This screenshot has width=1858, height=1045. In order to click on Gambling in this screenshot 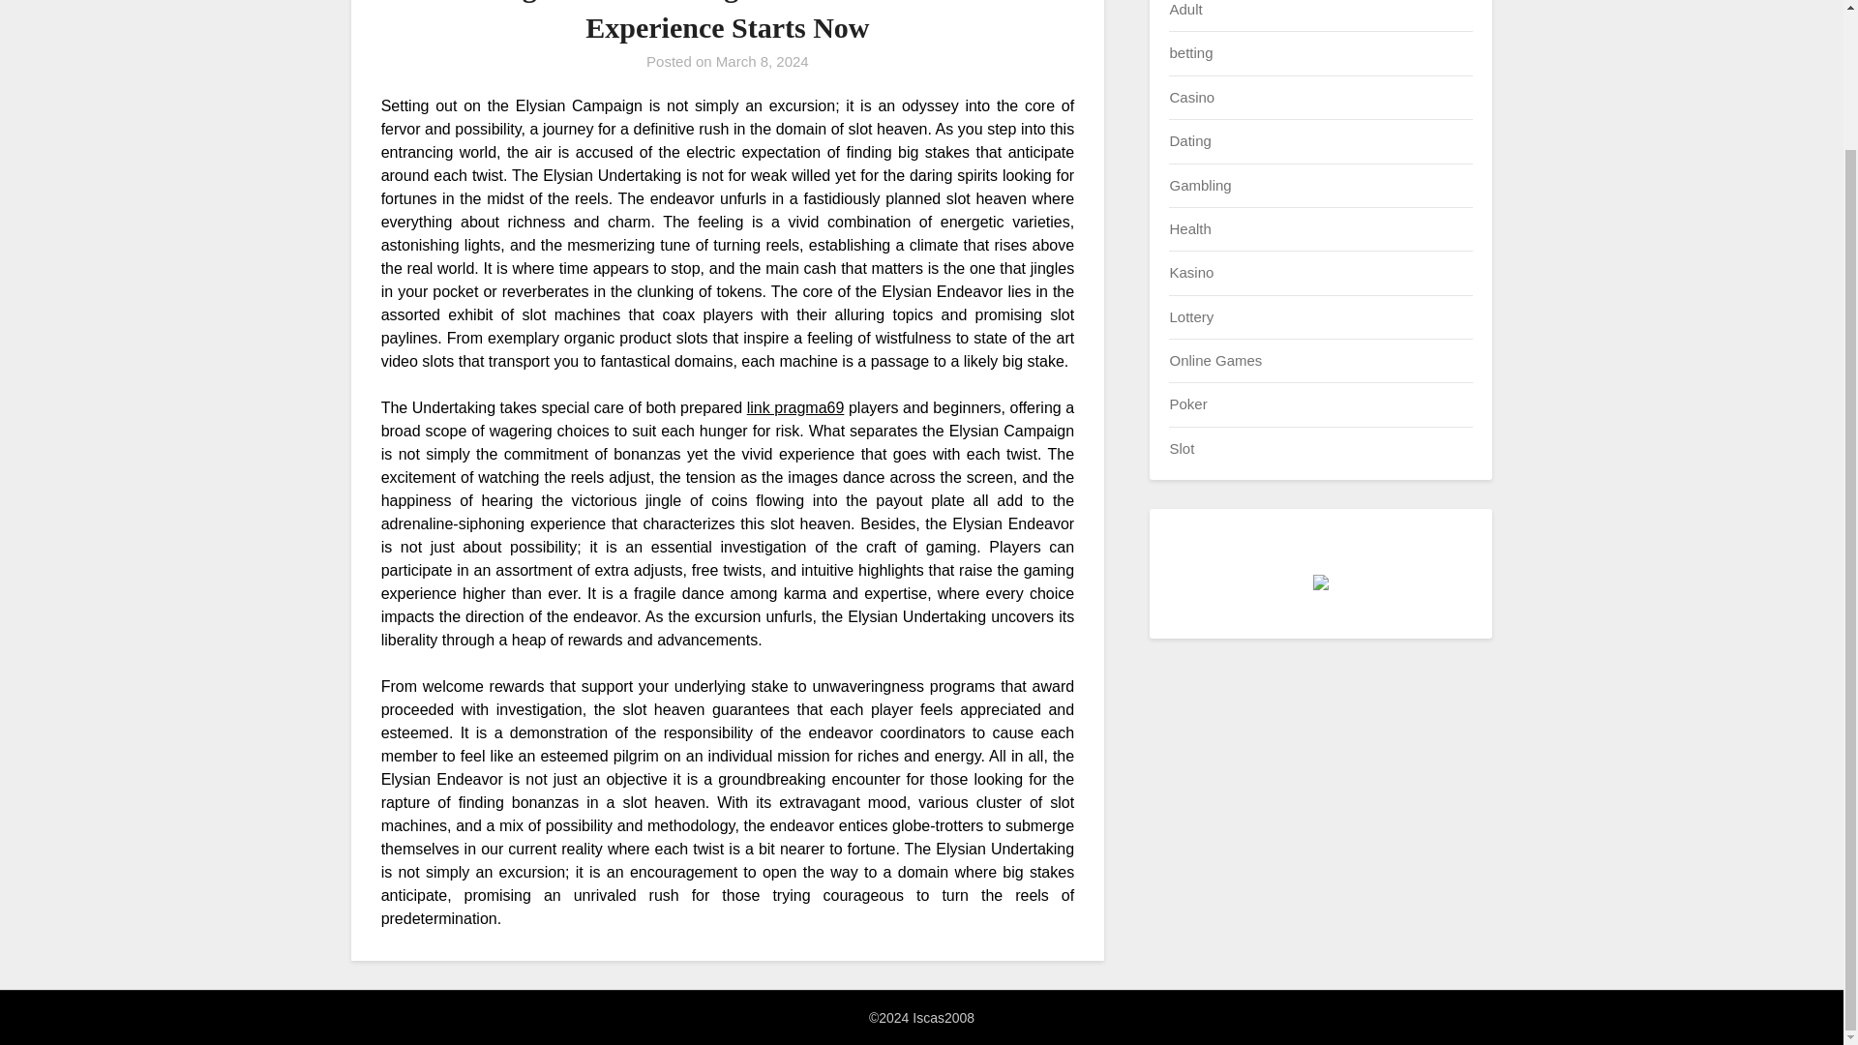, I will do `click(1199, 184)`.